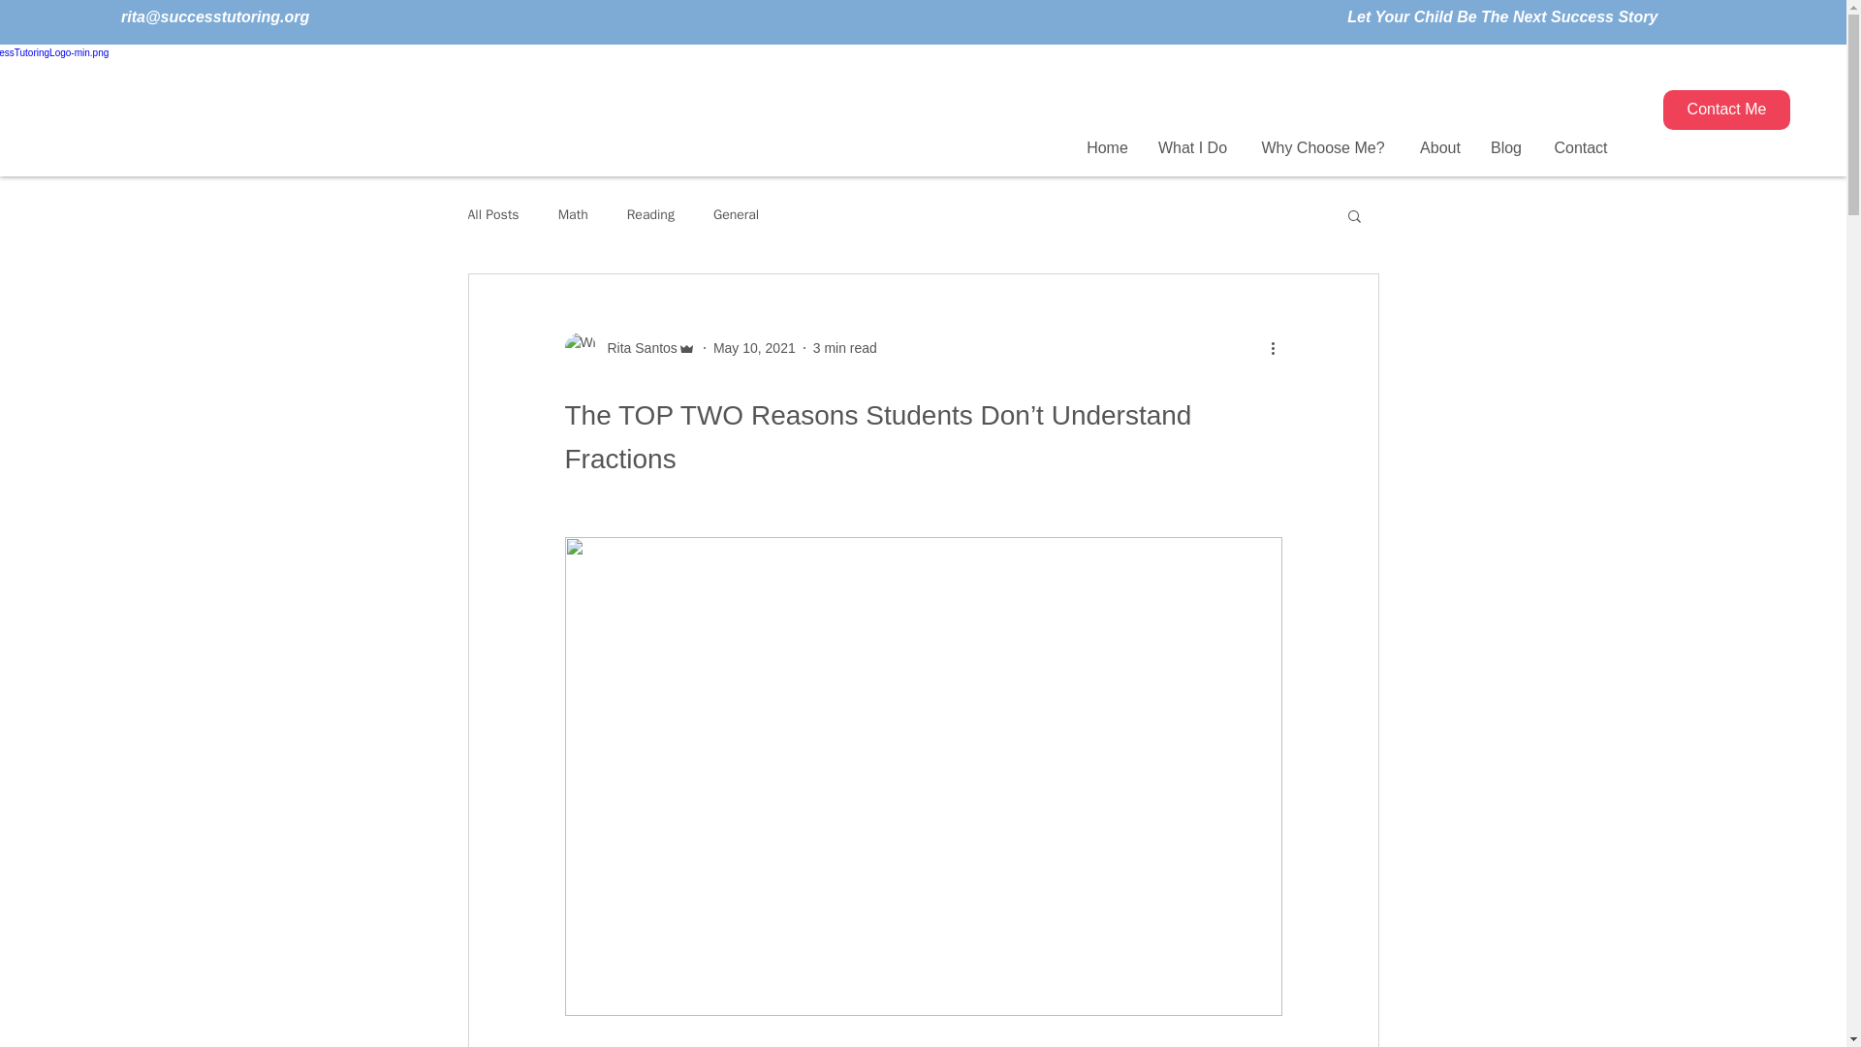  What do you see at coordinates (736, 215) in the screenshot?
I see `General` at bounding box center [736, 215].